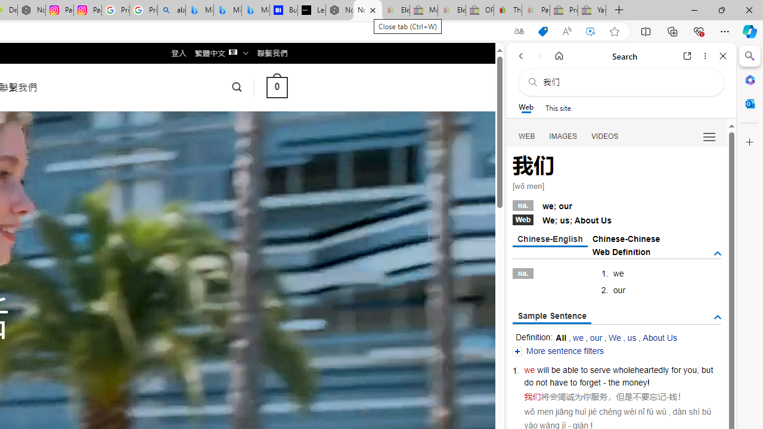 The image size is (763, 429). Describe the element at coordinates (529, 369) in the screenshot. I see `we` at that location.